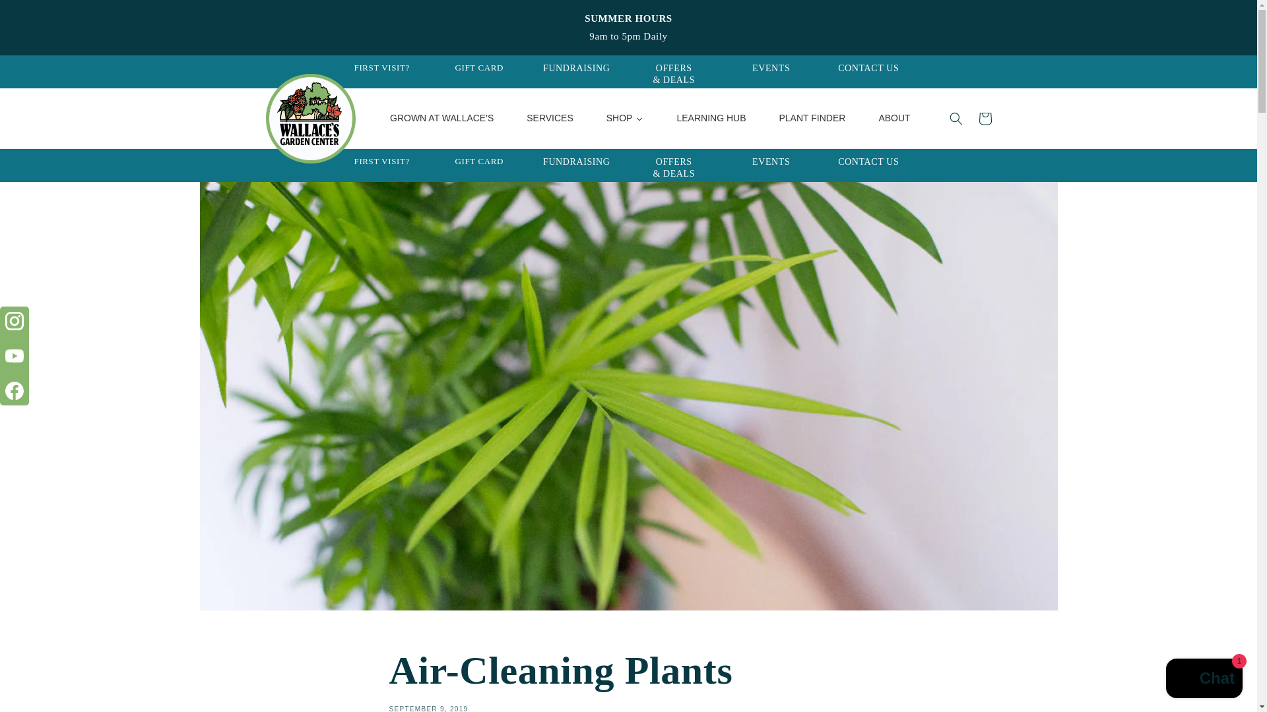  What do you see at coordinates (985, 118) in the screenshot?
I see `Cart` at bounding box center [985, 118].